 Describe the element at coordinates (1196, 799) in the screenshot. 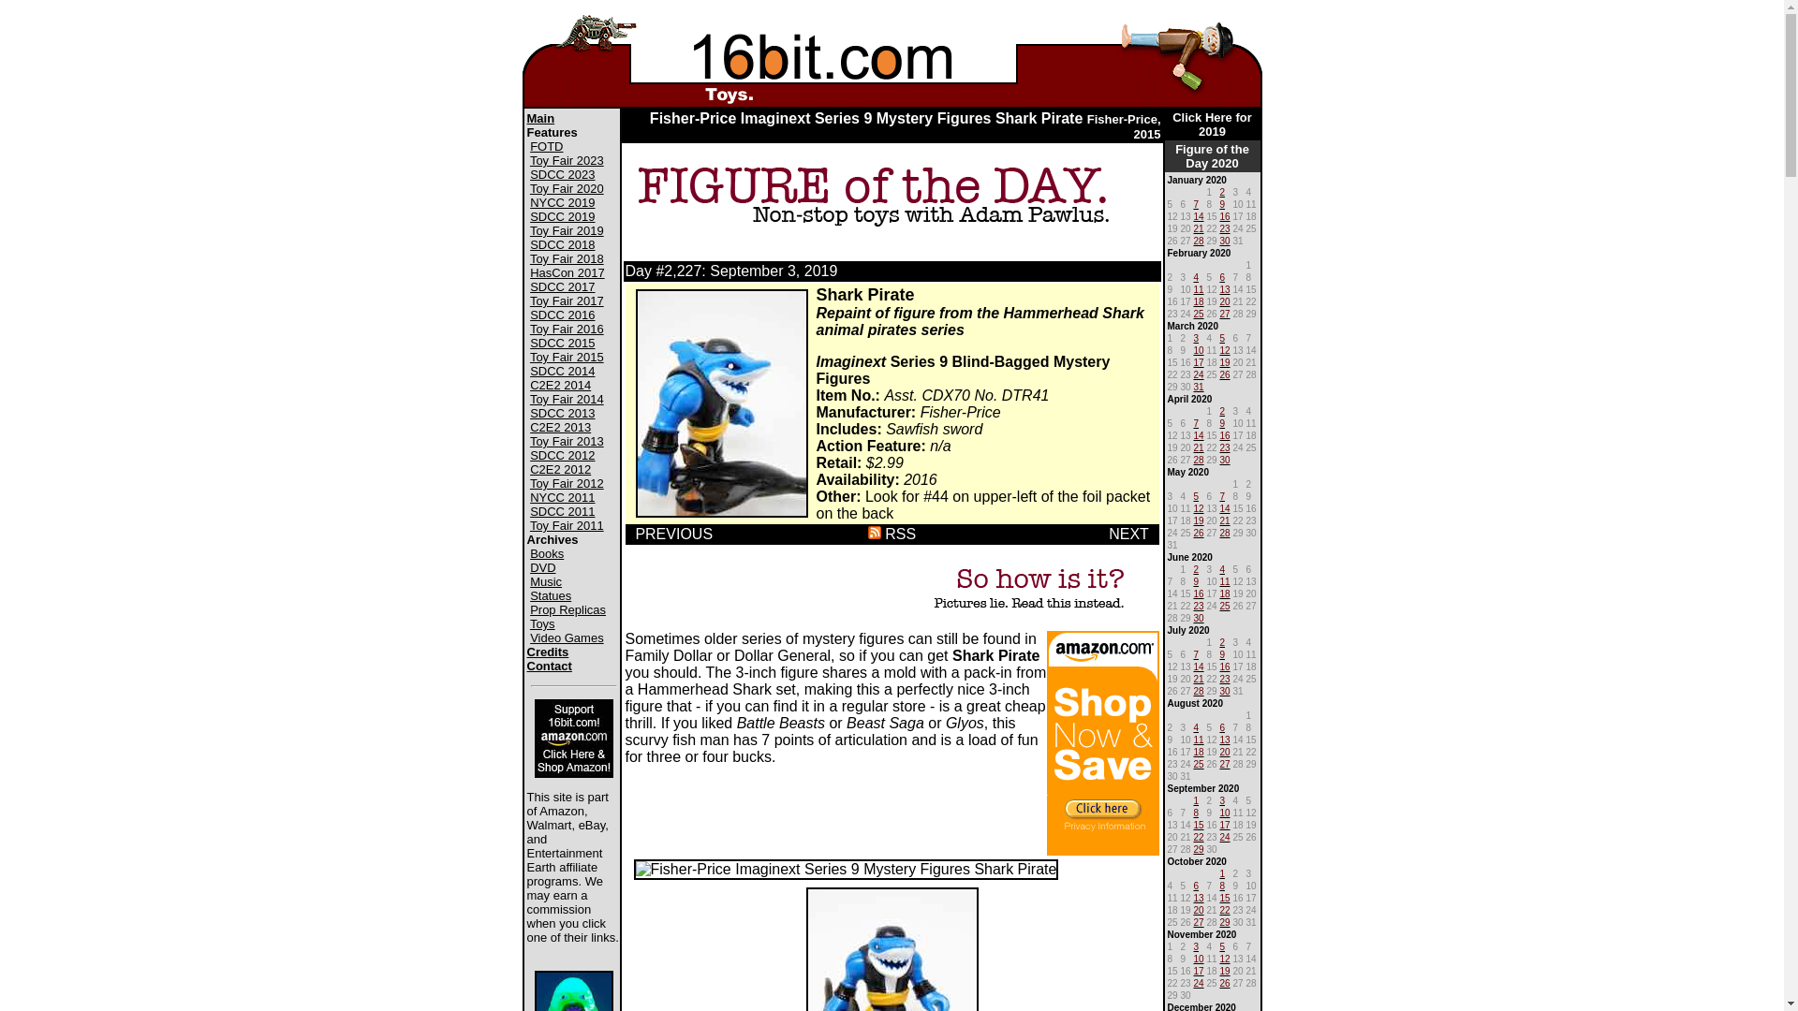

I see `1` at that location.